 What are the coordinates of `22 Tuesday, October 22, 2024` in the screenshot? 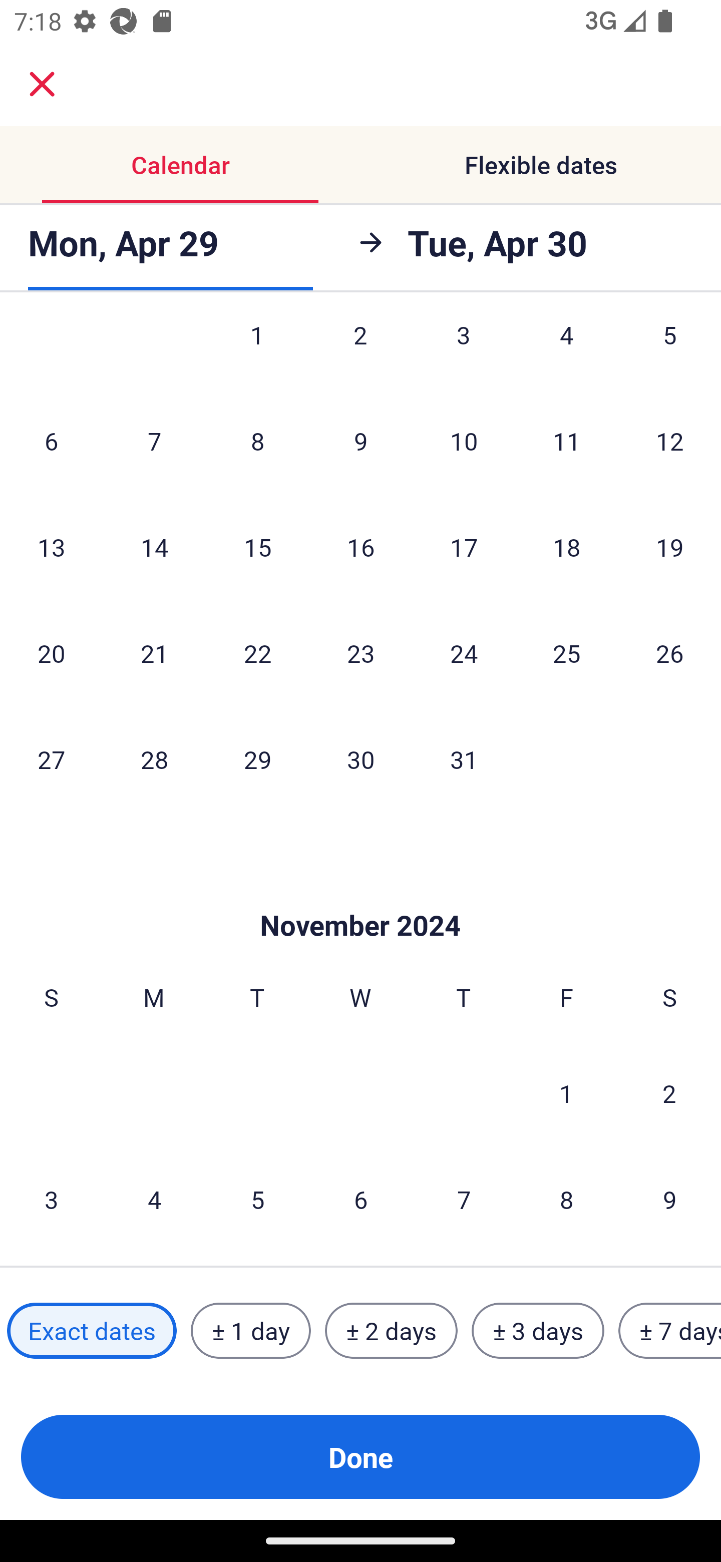 It's located at (257, 653).